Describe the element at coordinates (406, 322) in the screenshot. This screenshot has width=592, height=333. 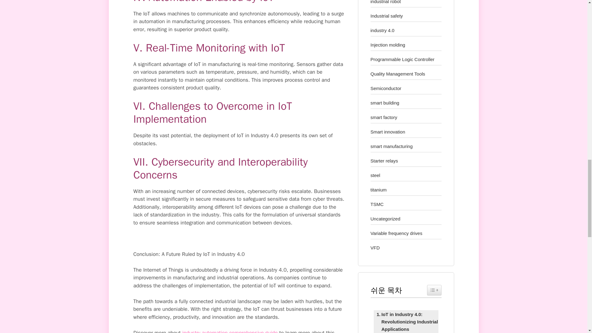
I see `IoT in Industry 4.0: Revolutionizing Industrial Applications` at that location.